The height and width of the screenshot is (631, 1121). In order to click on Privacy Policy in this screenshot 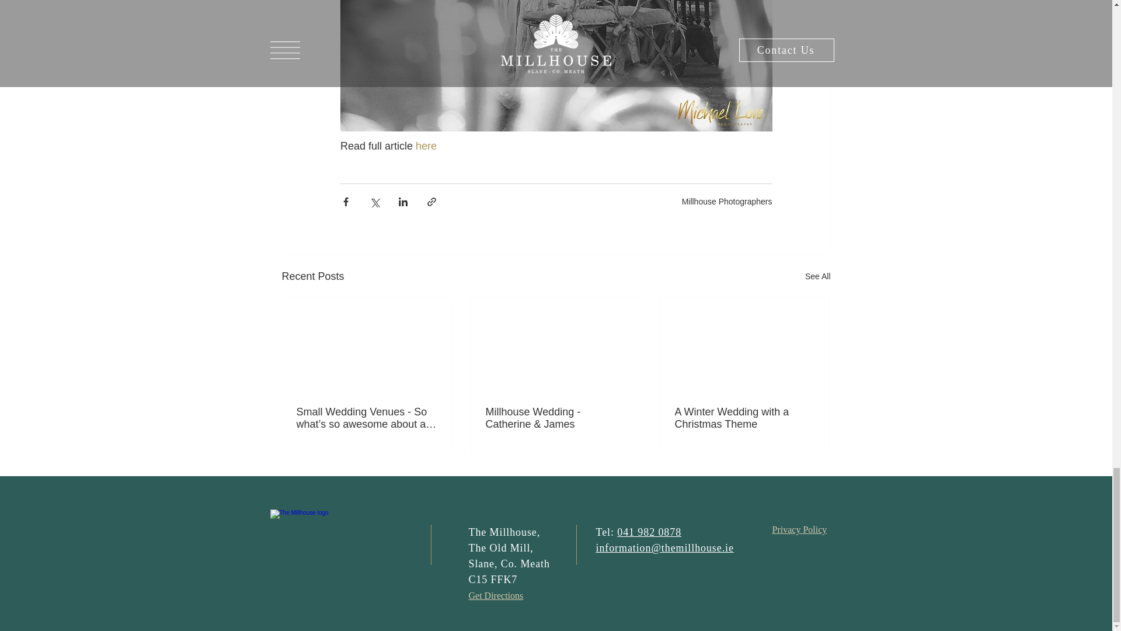, I will do `click(799, 529)`.